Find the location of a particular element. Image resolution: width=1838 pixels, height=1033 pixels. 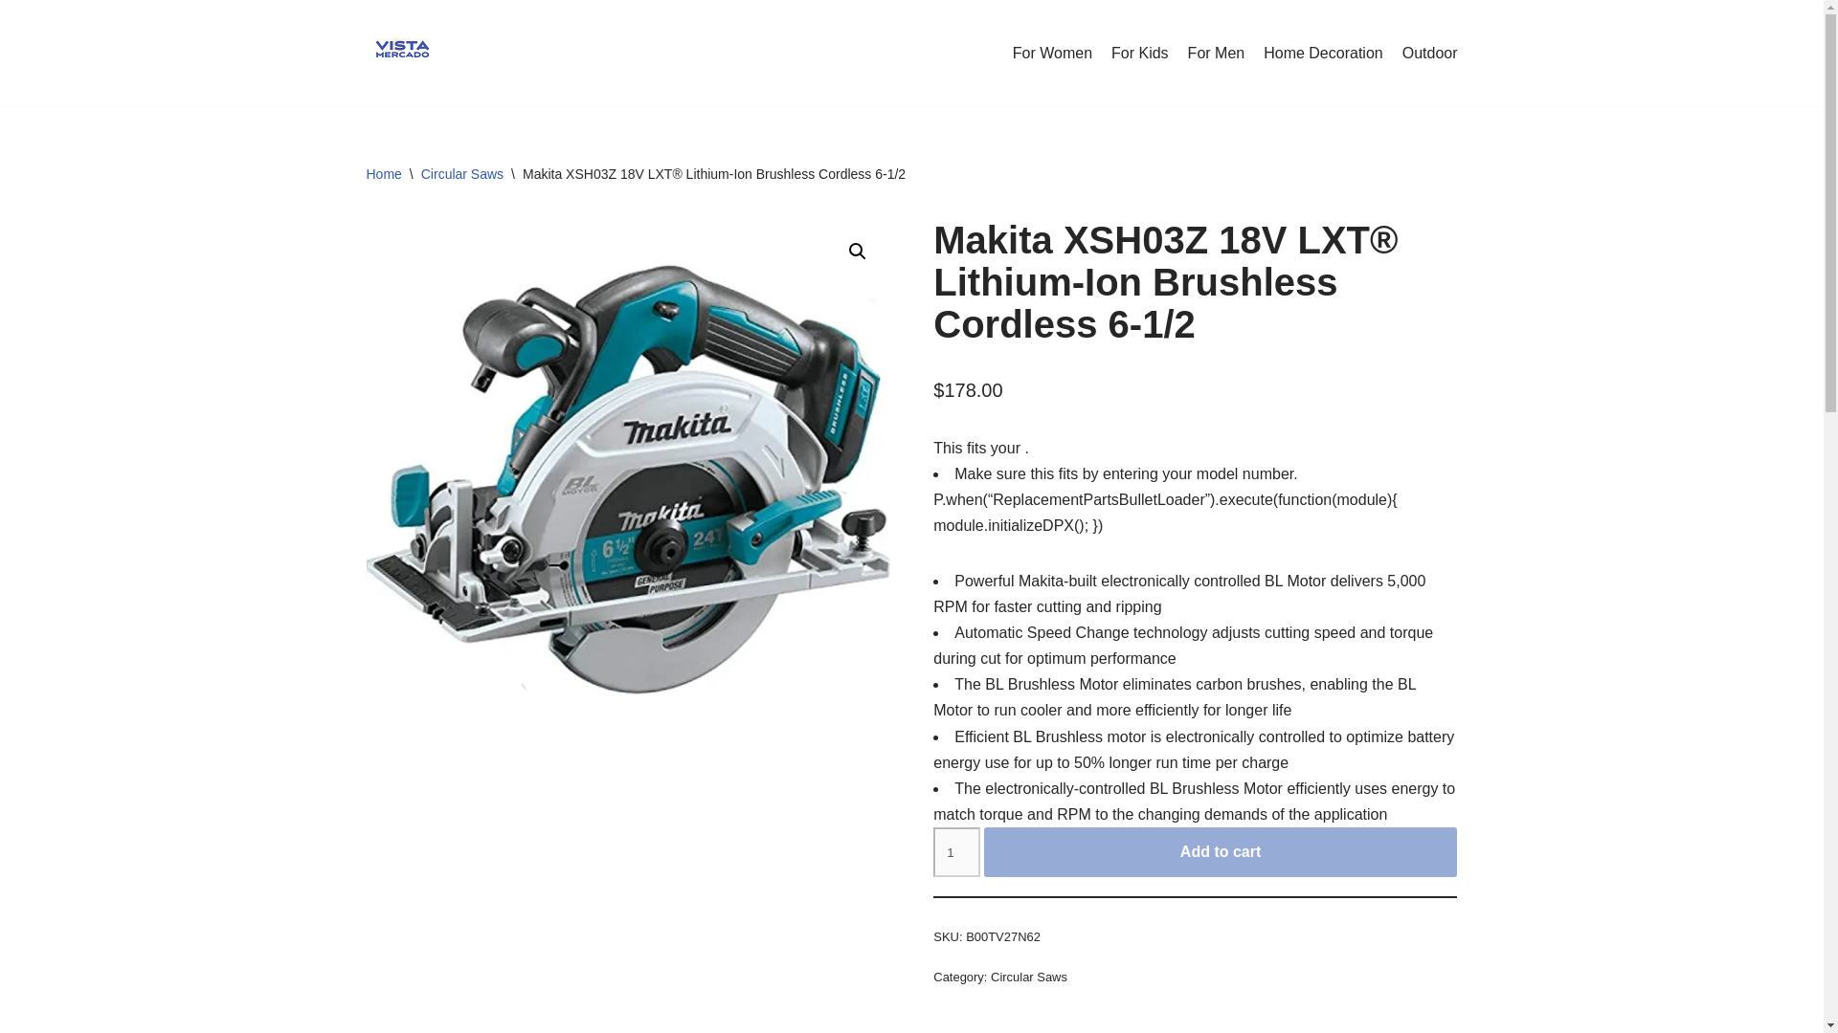

Circular Saws is located at coordinates (1028, 978).